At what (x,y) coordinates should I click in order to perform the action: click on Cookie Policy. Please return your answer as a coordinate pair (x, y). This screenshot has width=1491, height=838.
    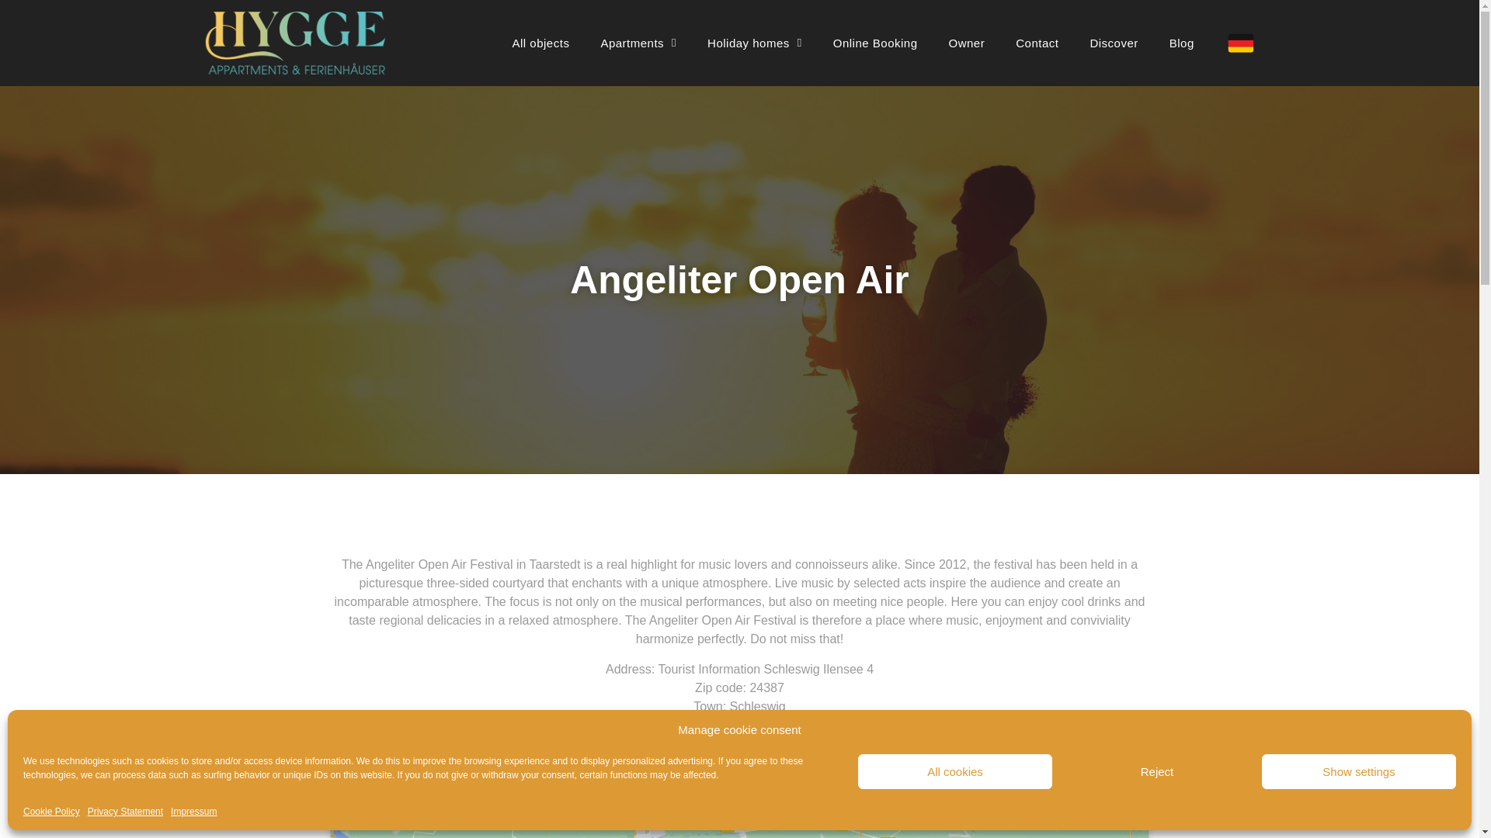
    Looking at the image, I should click on (51, 812).